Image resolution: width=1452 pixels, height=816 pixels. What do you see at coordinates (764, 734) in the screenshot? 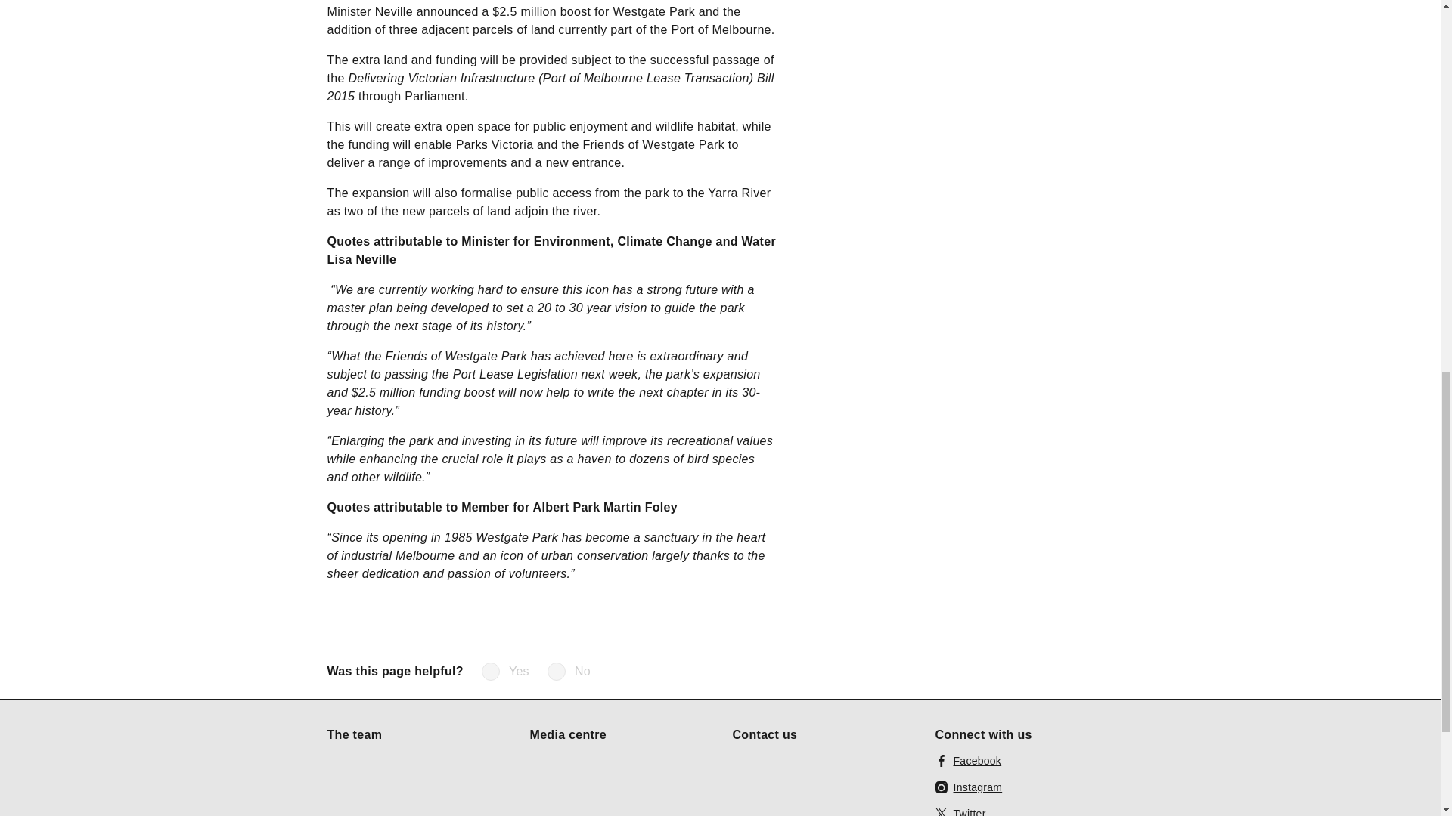
I see `Contact us` at bounding box center [764, 734].